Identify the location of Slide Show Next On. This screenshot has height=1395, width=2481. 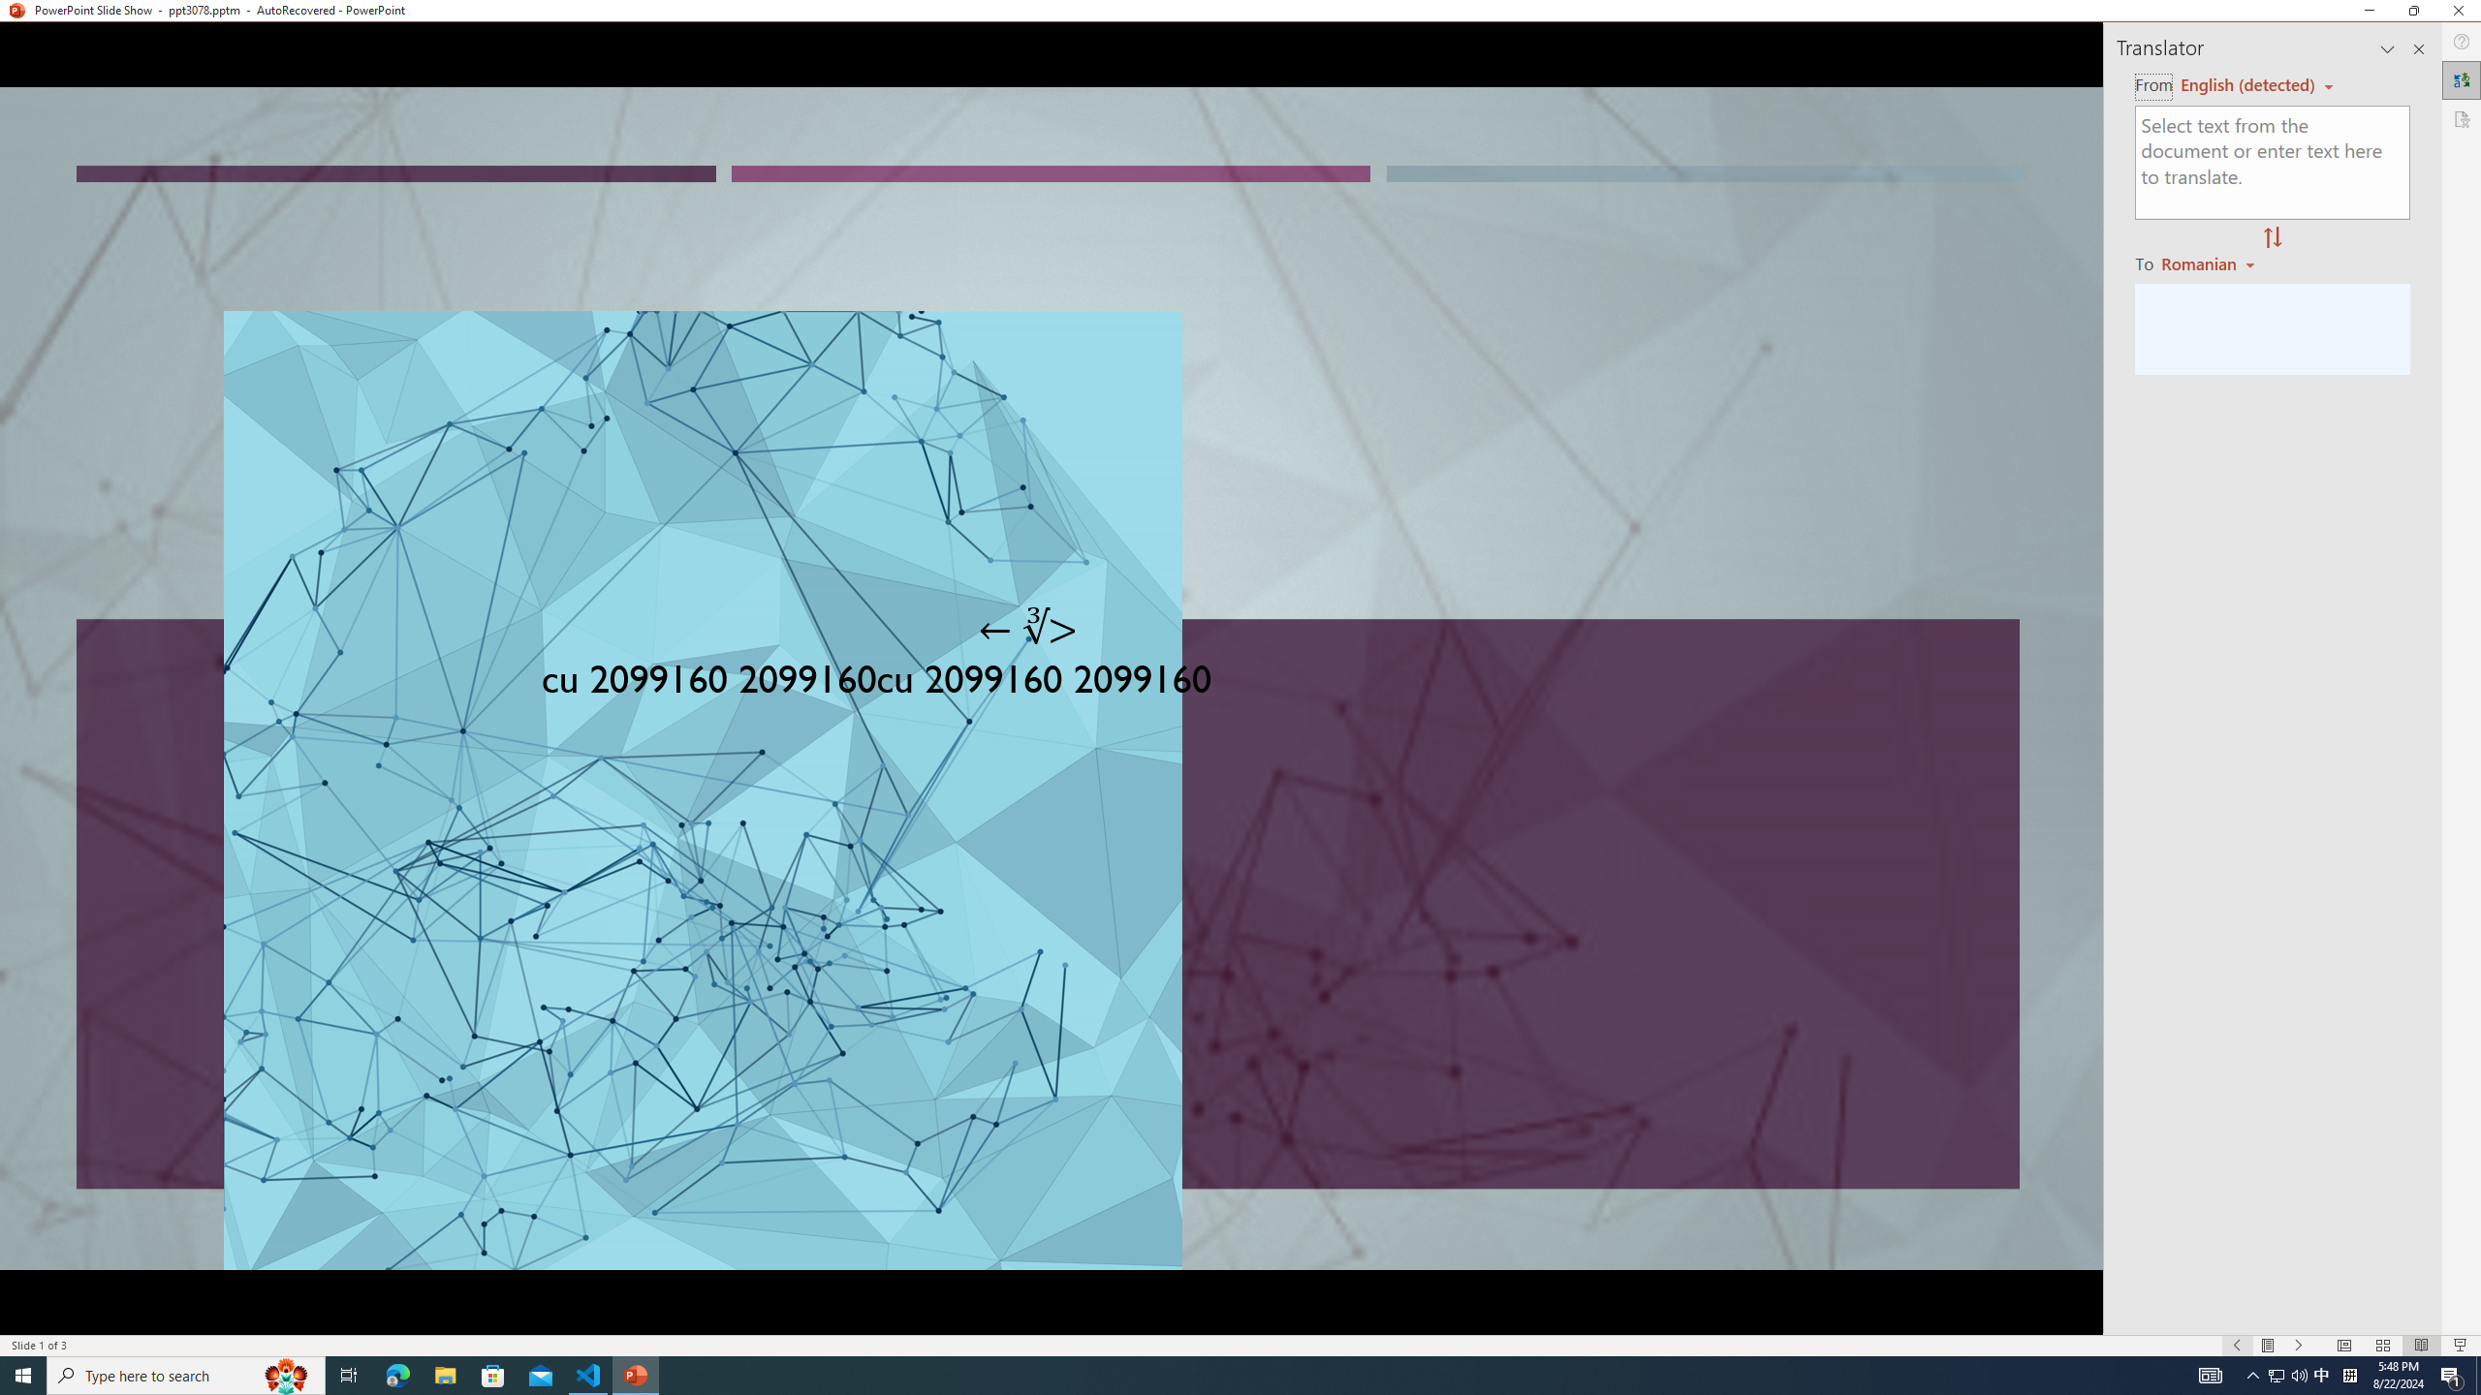
(2299, 1346).